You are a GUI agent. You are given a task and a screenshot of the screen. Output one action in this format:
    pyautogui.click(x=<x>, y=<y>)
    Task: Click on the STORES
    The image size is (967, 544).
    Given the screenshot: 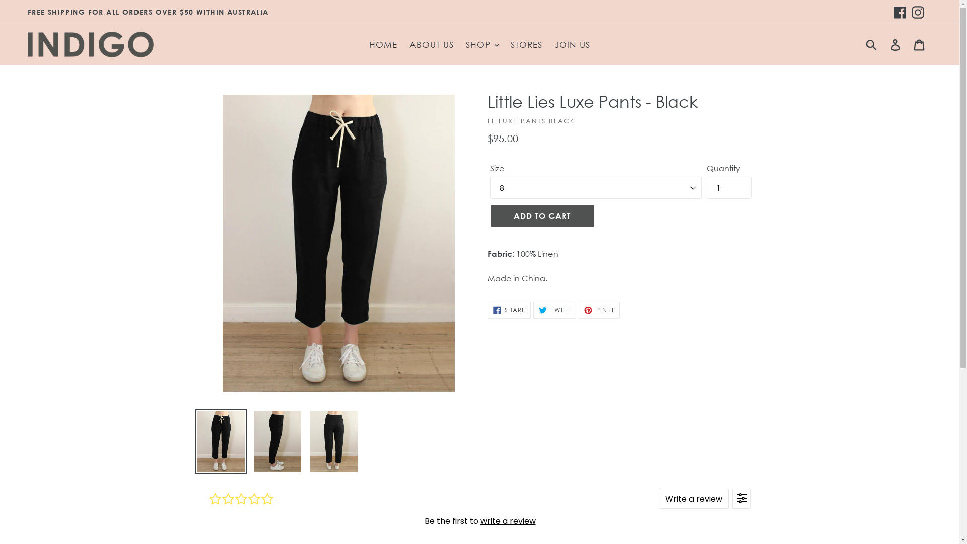 What is the action you would take?
    pyautogui.click(x=527, y=45)
    